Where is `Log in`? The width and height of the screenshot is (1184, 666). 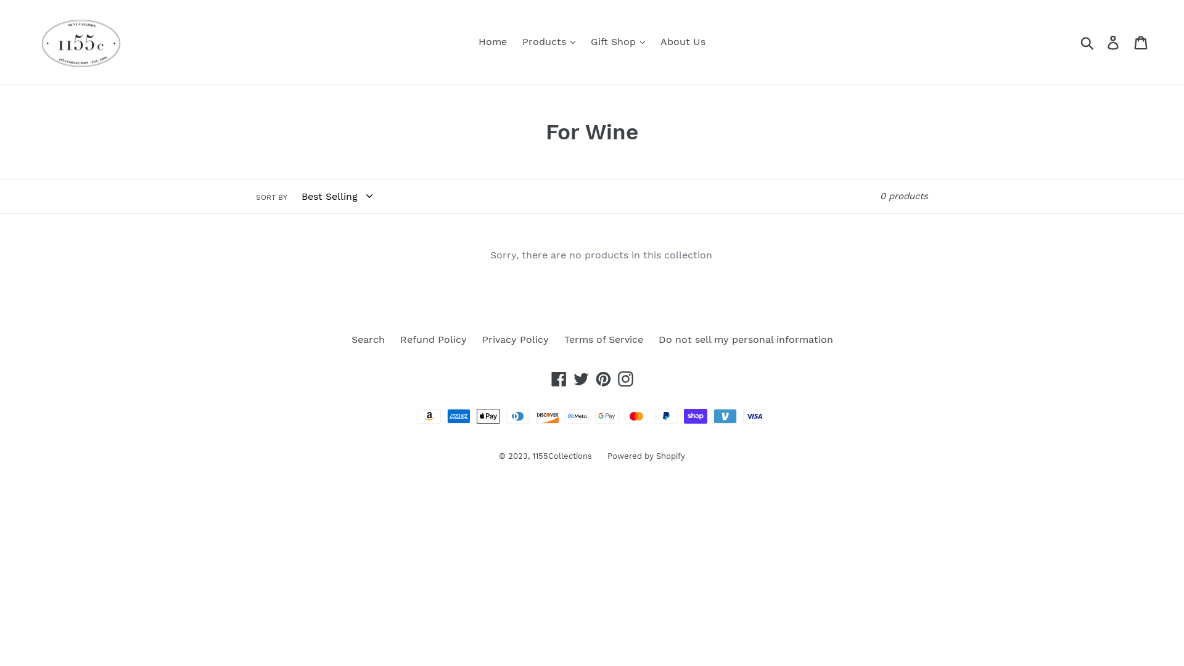
Log in is located at coordinates (1114, 42).